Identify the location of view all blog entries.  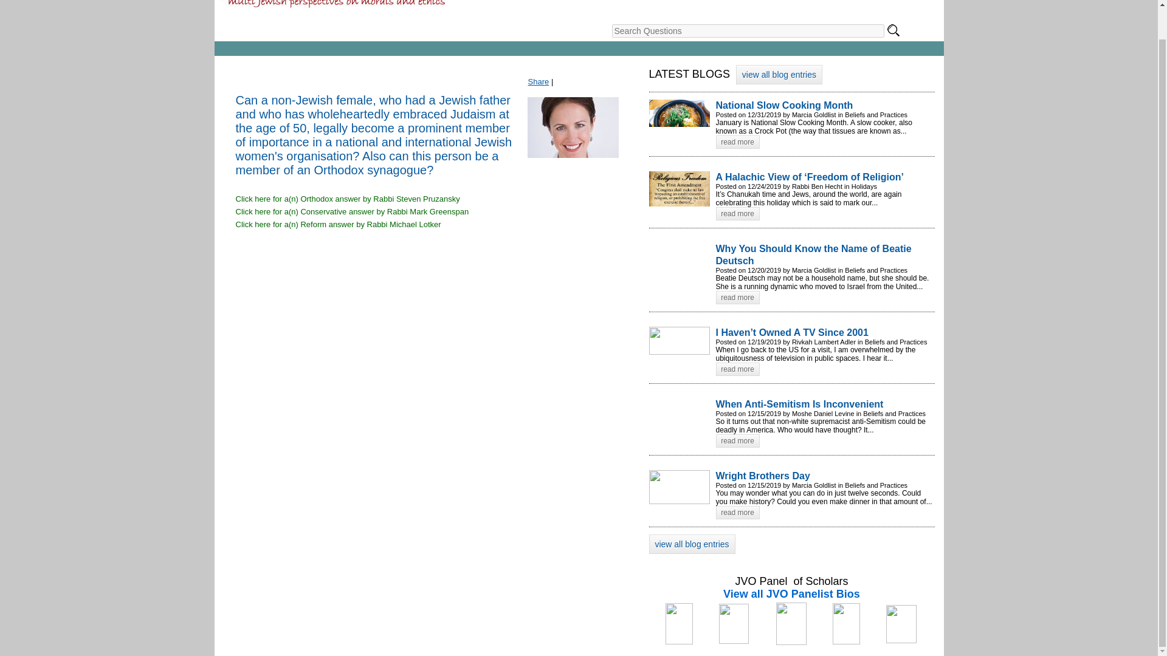
(692, 544).